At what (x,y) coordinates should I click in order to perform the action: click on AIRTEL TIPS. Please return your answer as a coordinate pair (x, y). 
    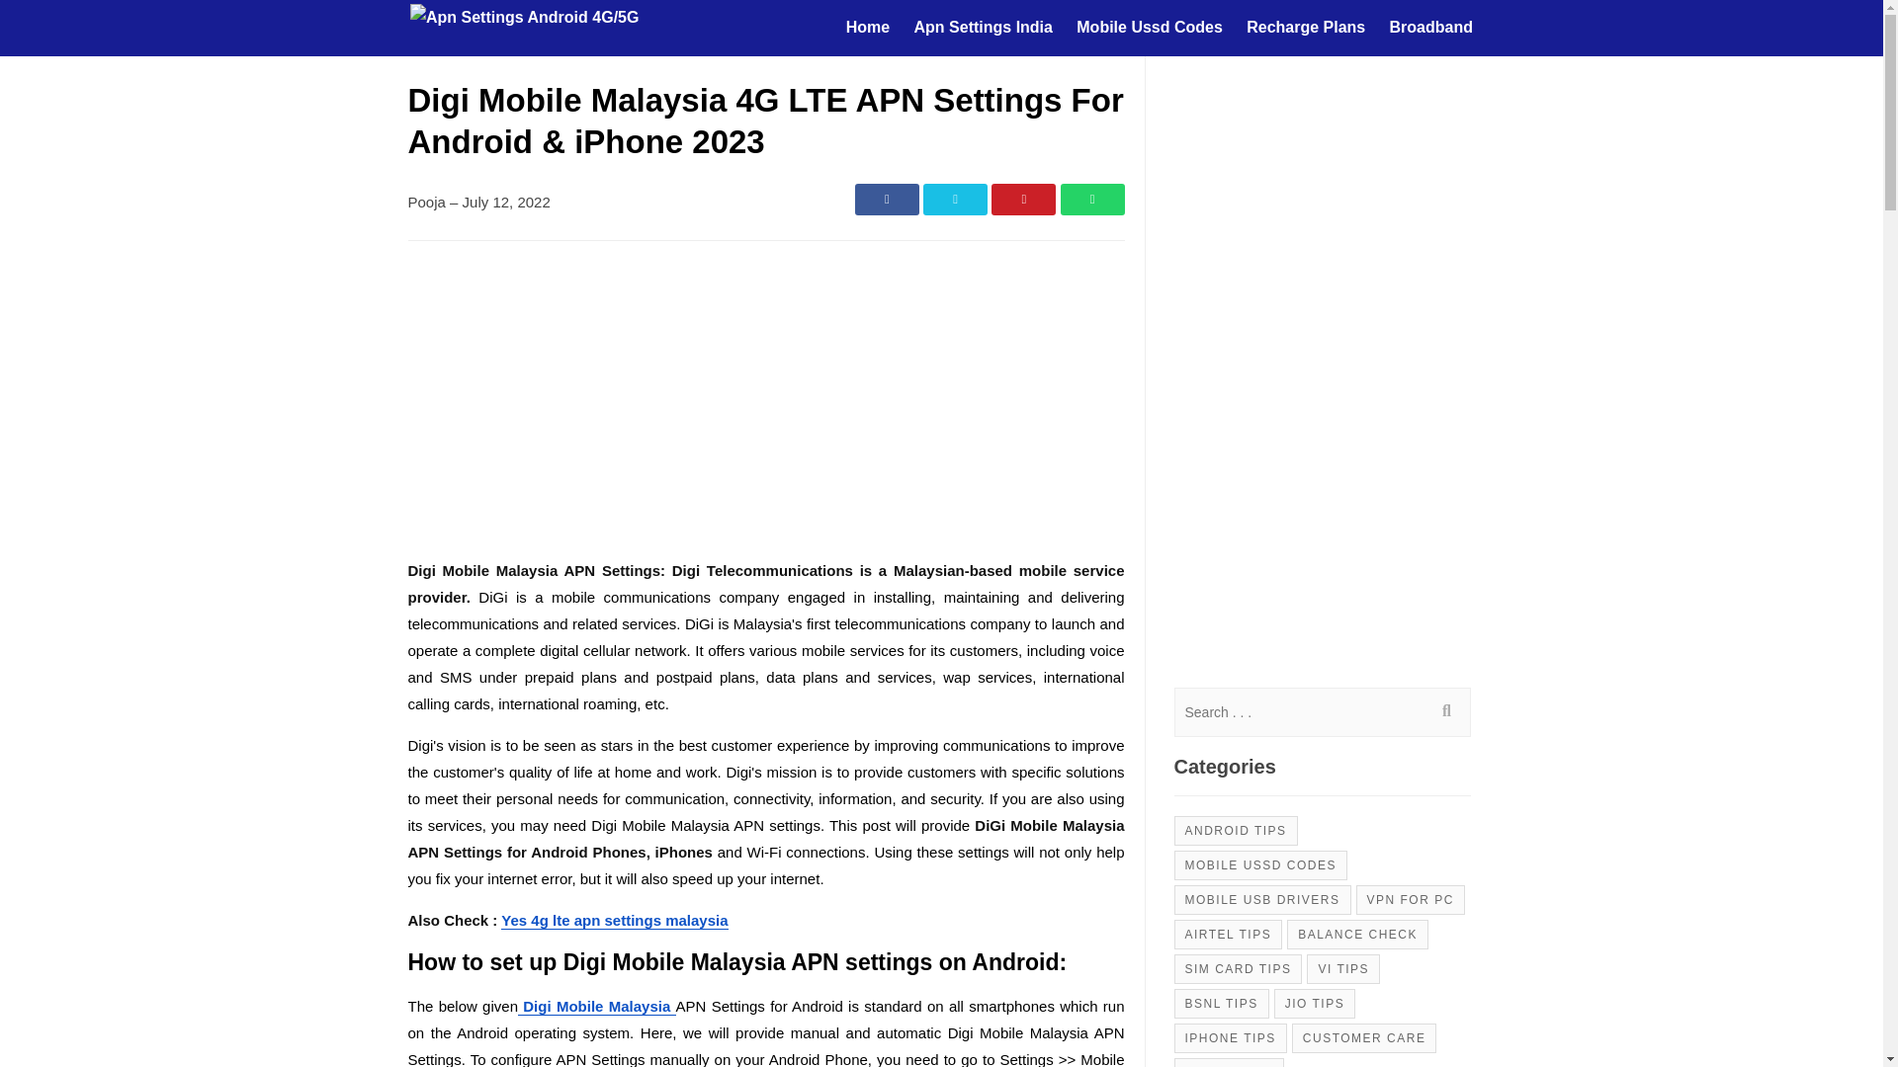
    Looking at the image, I should click on (1228, 933).